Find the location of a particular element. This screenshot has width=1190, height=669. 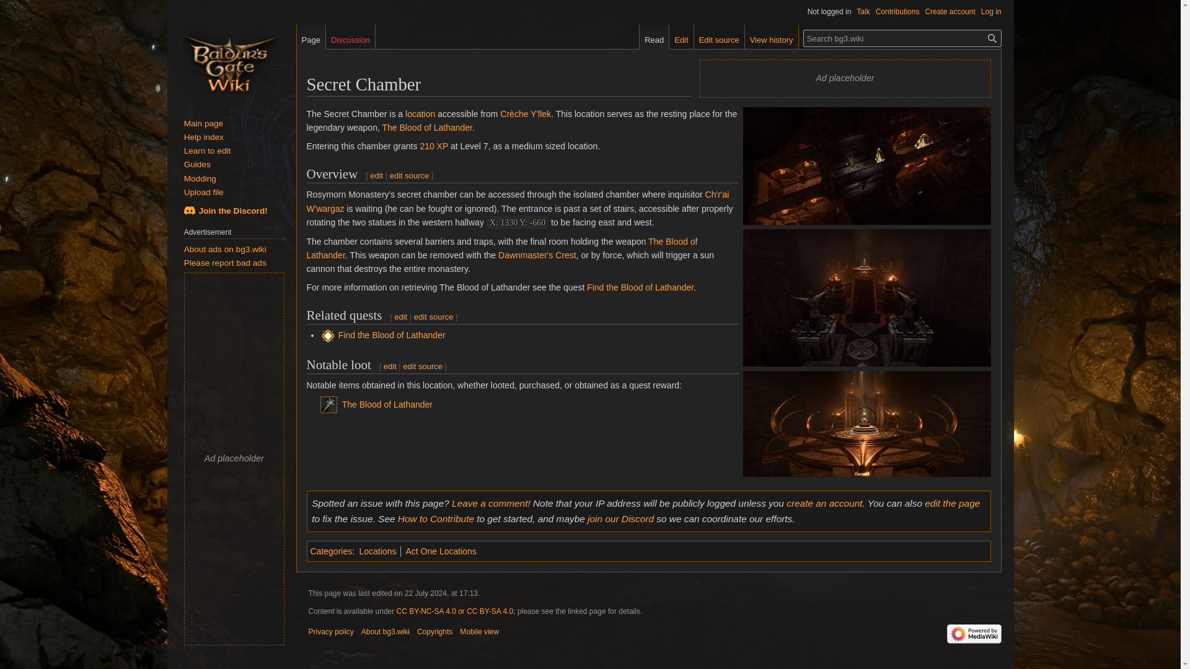

Ch'r'ai W'wargaz is located at coordinates (517, 201).